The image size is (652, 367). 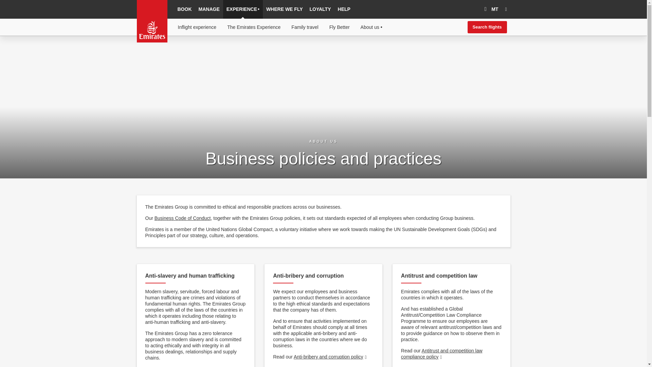 I want to click on anti-bribery-policy-emirates.pdf, so click(x=331, y=357).